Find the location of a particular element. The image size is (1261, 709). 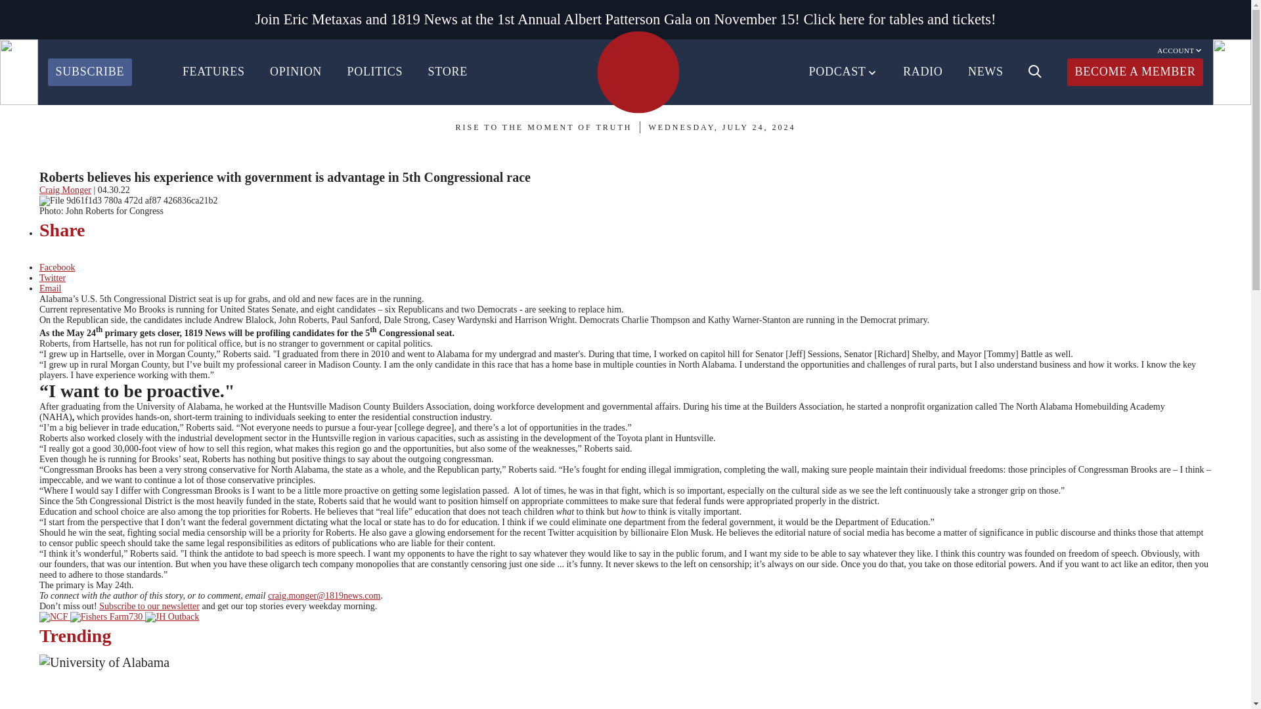

NCF is located at coordinates (53, 617).